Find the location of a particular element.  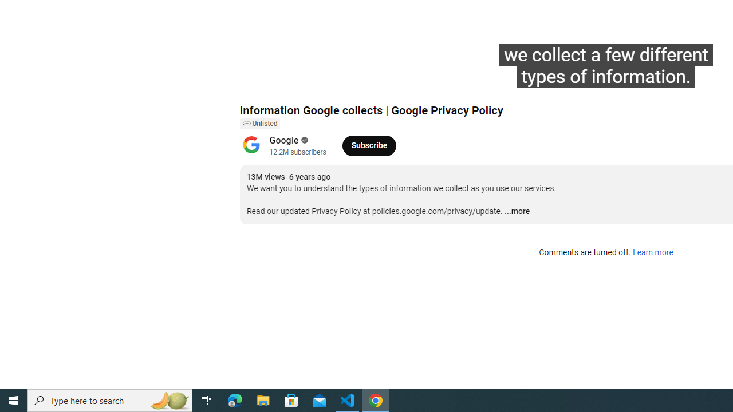

Verified is located at coordinates (304, 140).